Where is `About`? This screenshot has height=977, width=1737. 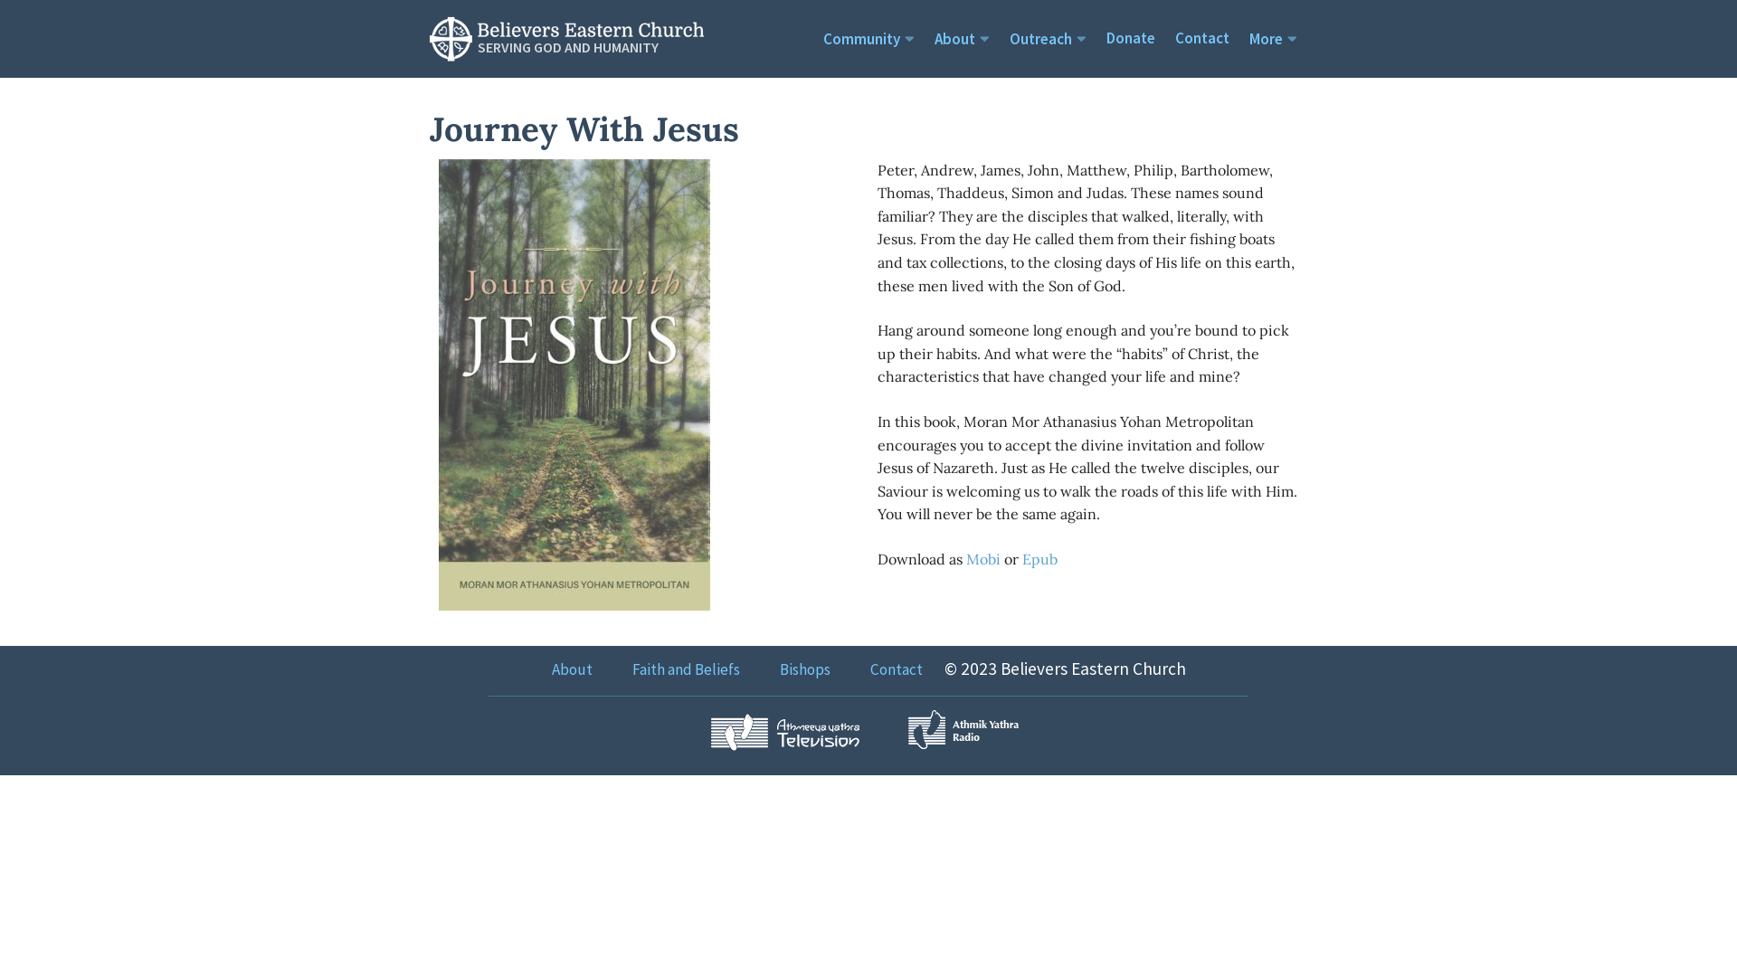
About is located at coordinates (572, 669).